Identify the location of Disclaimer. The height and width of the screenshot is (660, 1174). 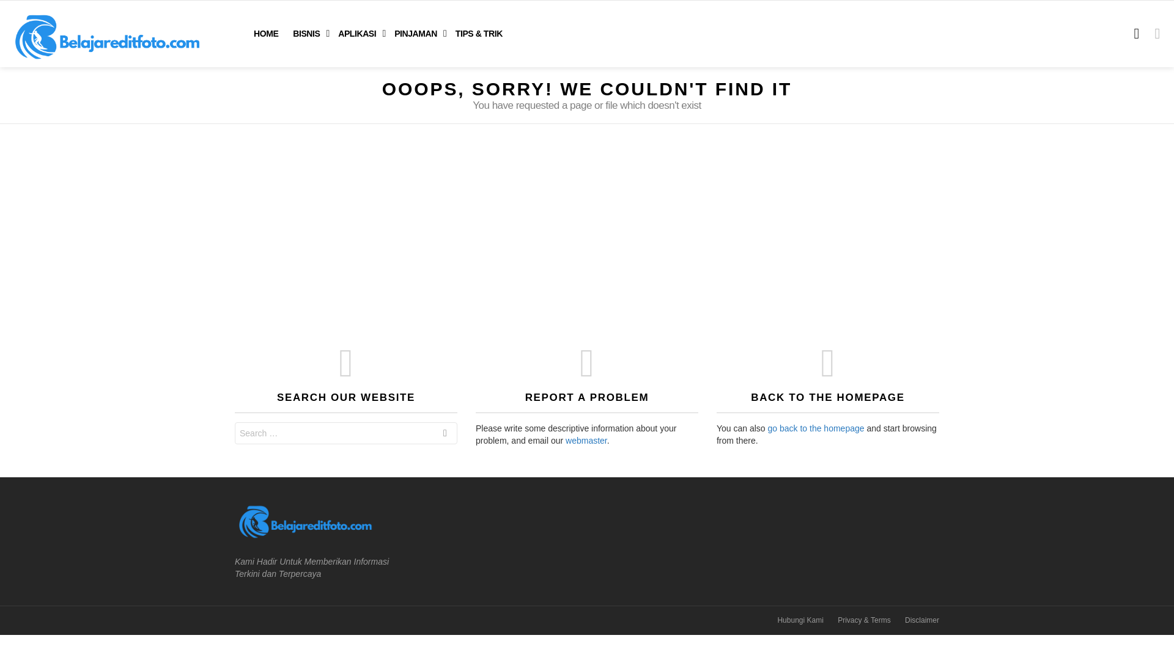
(922, 620).